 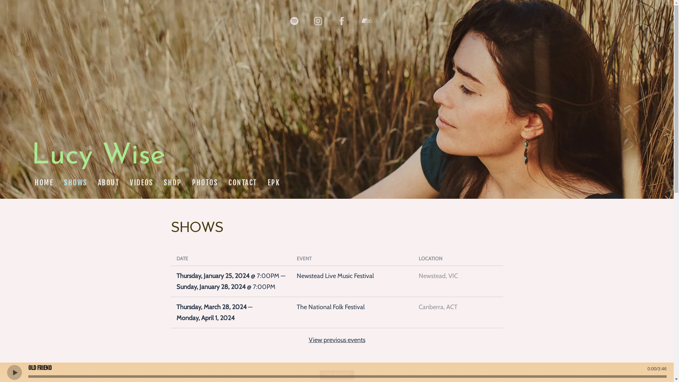 I want to click on HOME, so click(x=44, y=183).